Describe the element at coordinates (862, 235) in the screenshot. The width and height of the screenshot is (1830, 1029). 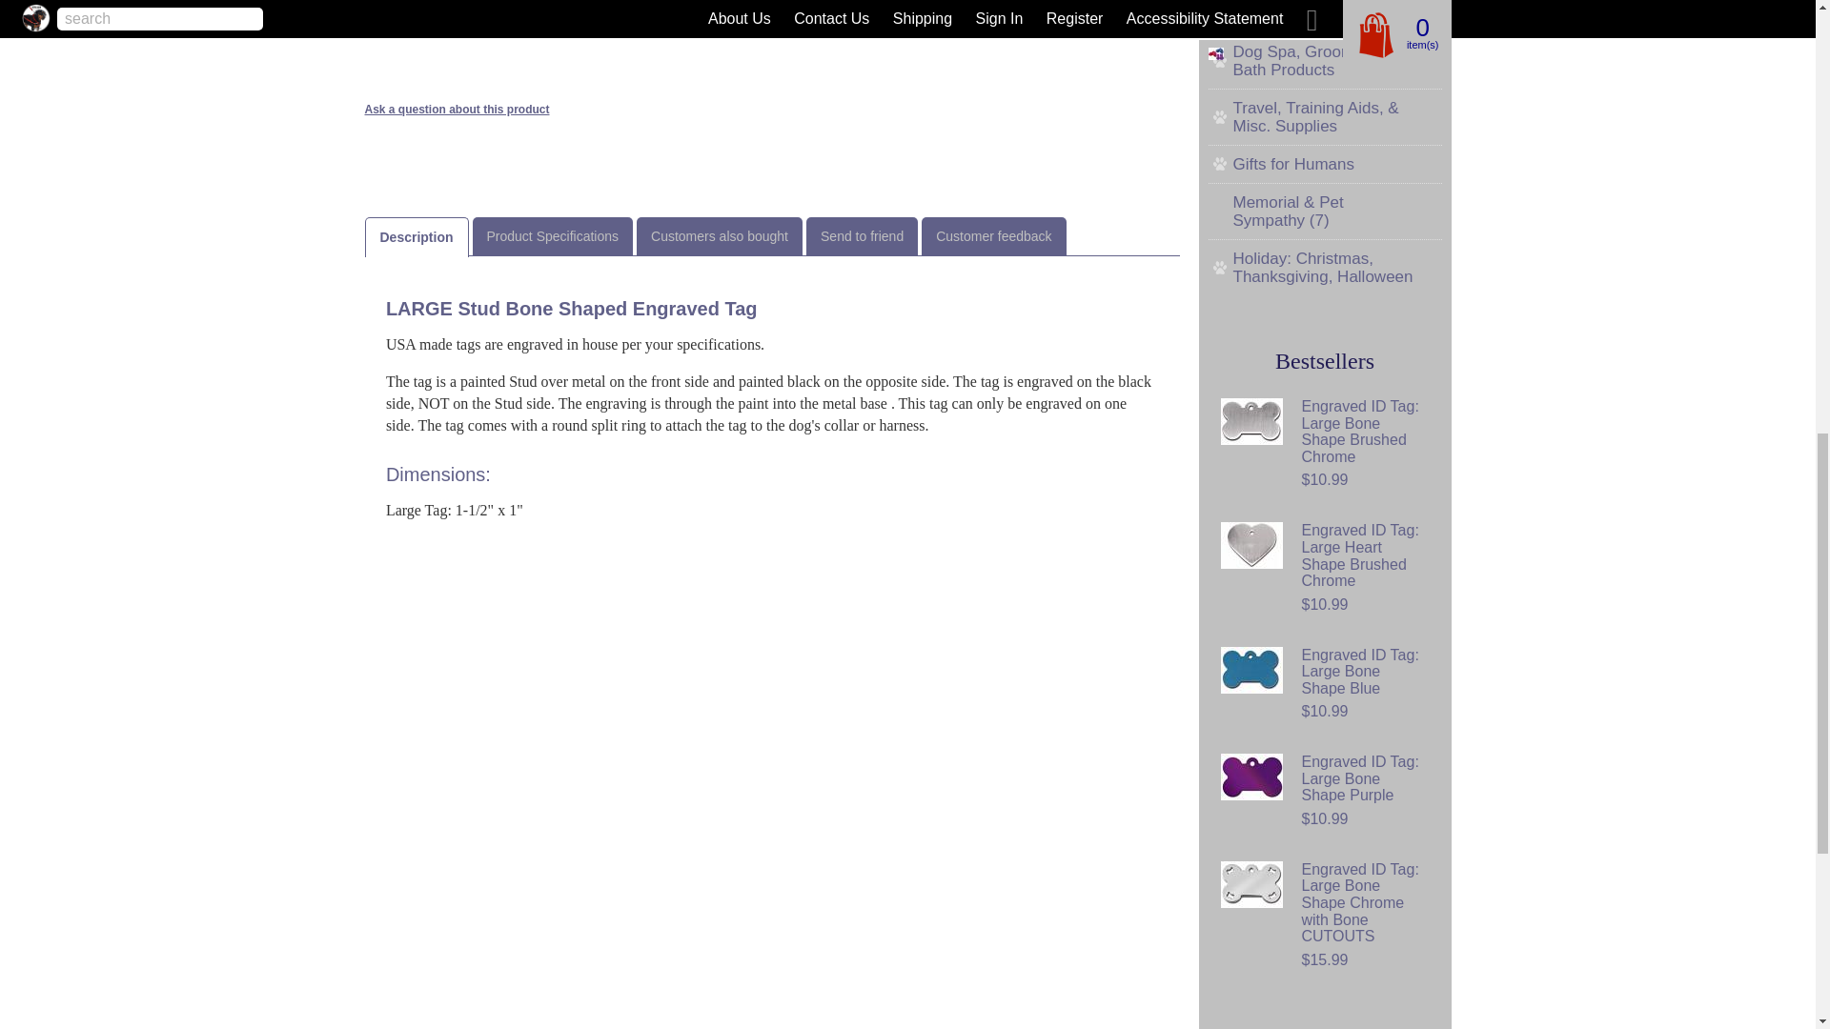
I see `Send to friend` at that location.